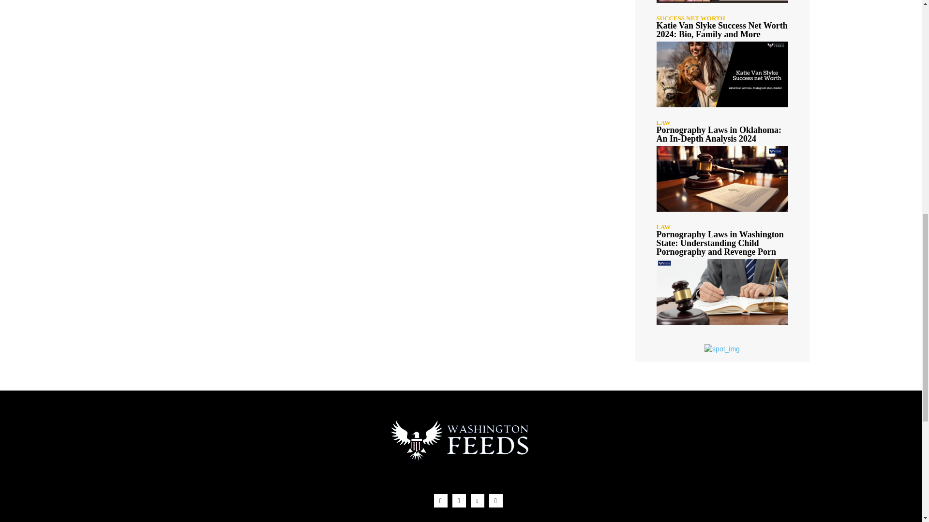 The height and width of the screenshot is (522, 929). Describe the element at coordinates (722, 1) in the screenshot. I see `Suki Sin Bio, Wiki, and Net Worth Insights for 2024` at that location.